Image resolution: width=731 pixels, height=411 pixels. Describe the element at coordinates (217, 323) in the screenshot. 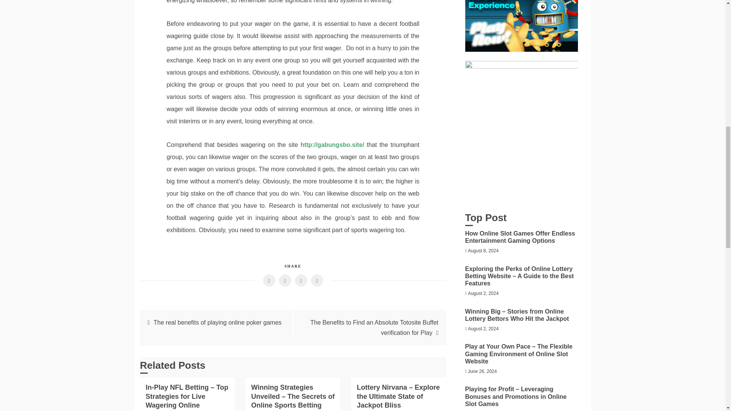

I see `The real benefits of playing online poker games` at that location.